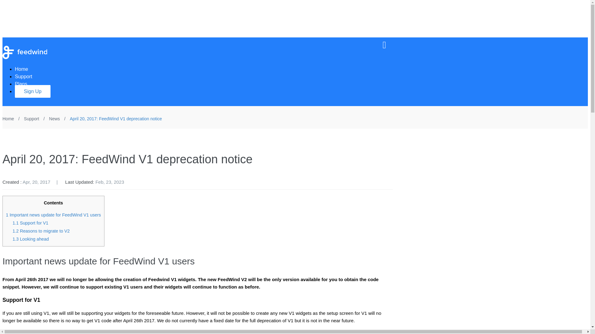 The image size is (595, 334). I want to click on News, so click(55, 119).